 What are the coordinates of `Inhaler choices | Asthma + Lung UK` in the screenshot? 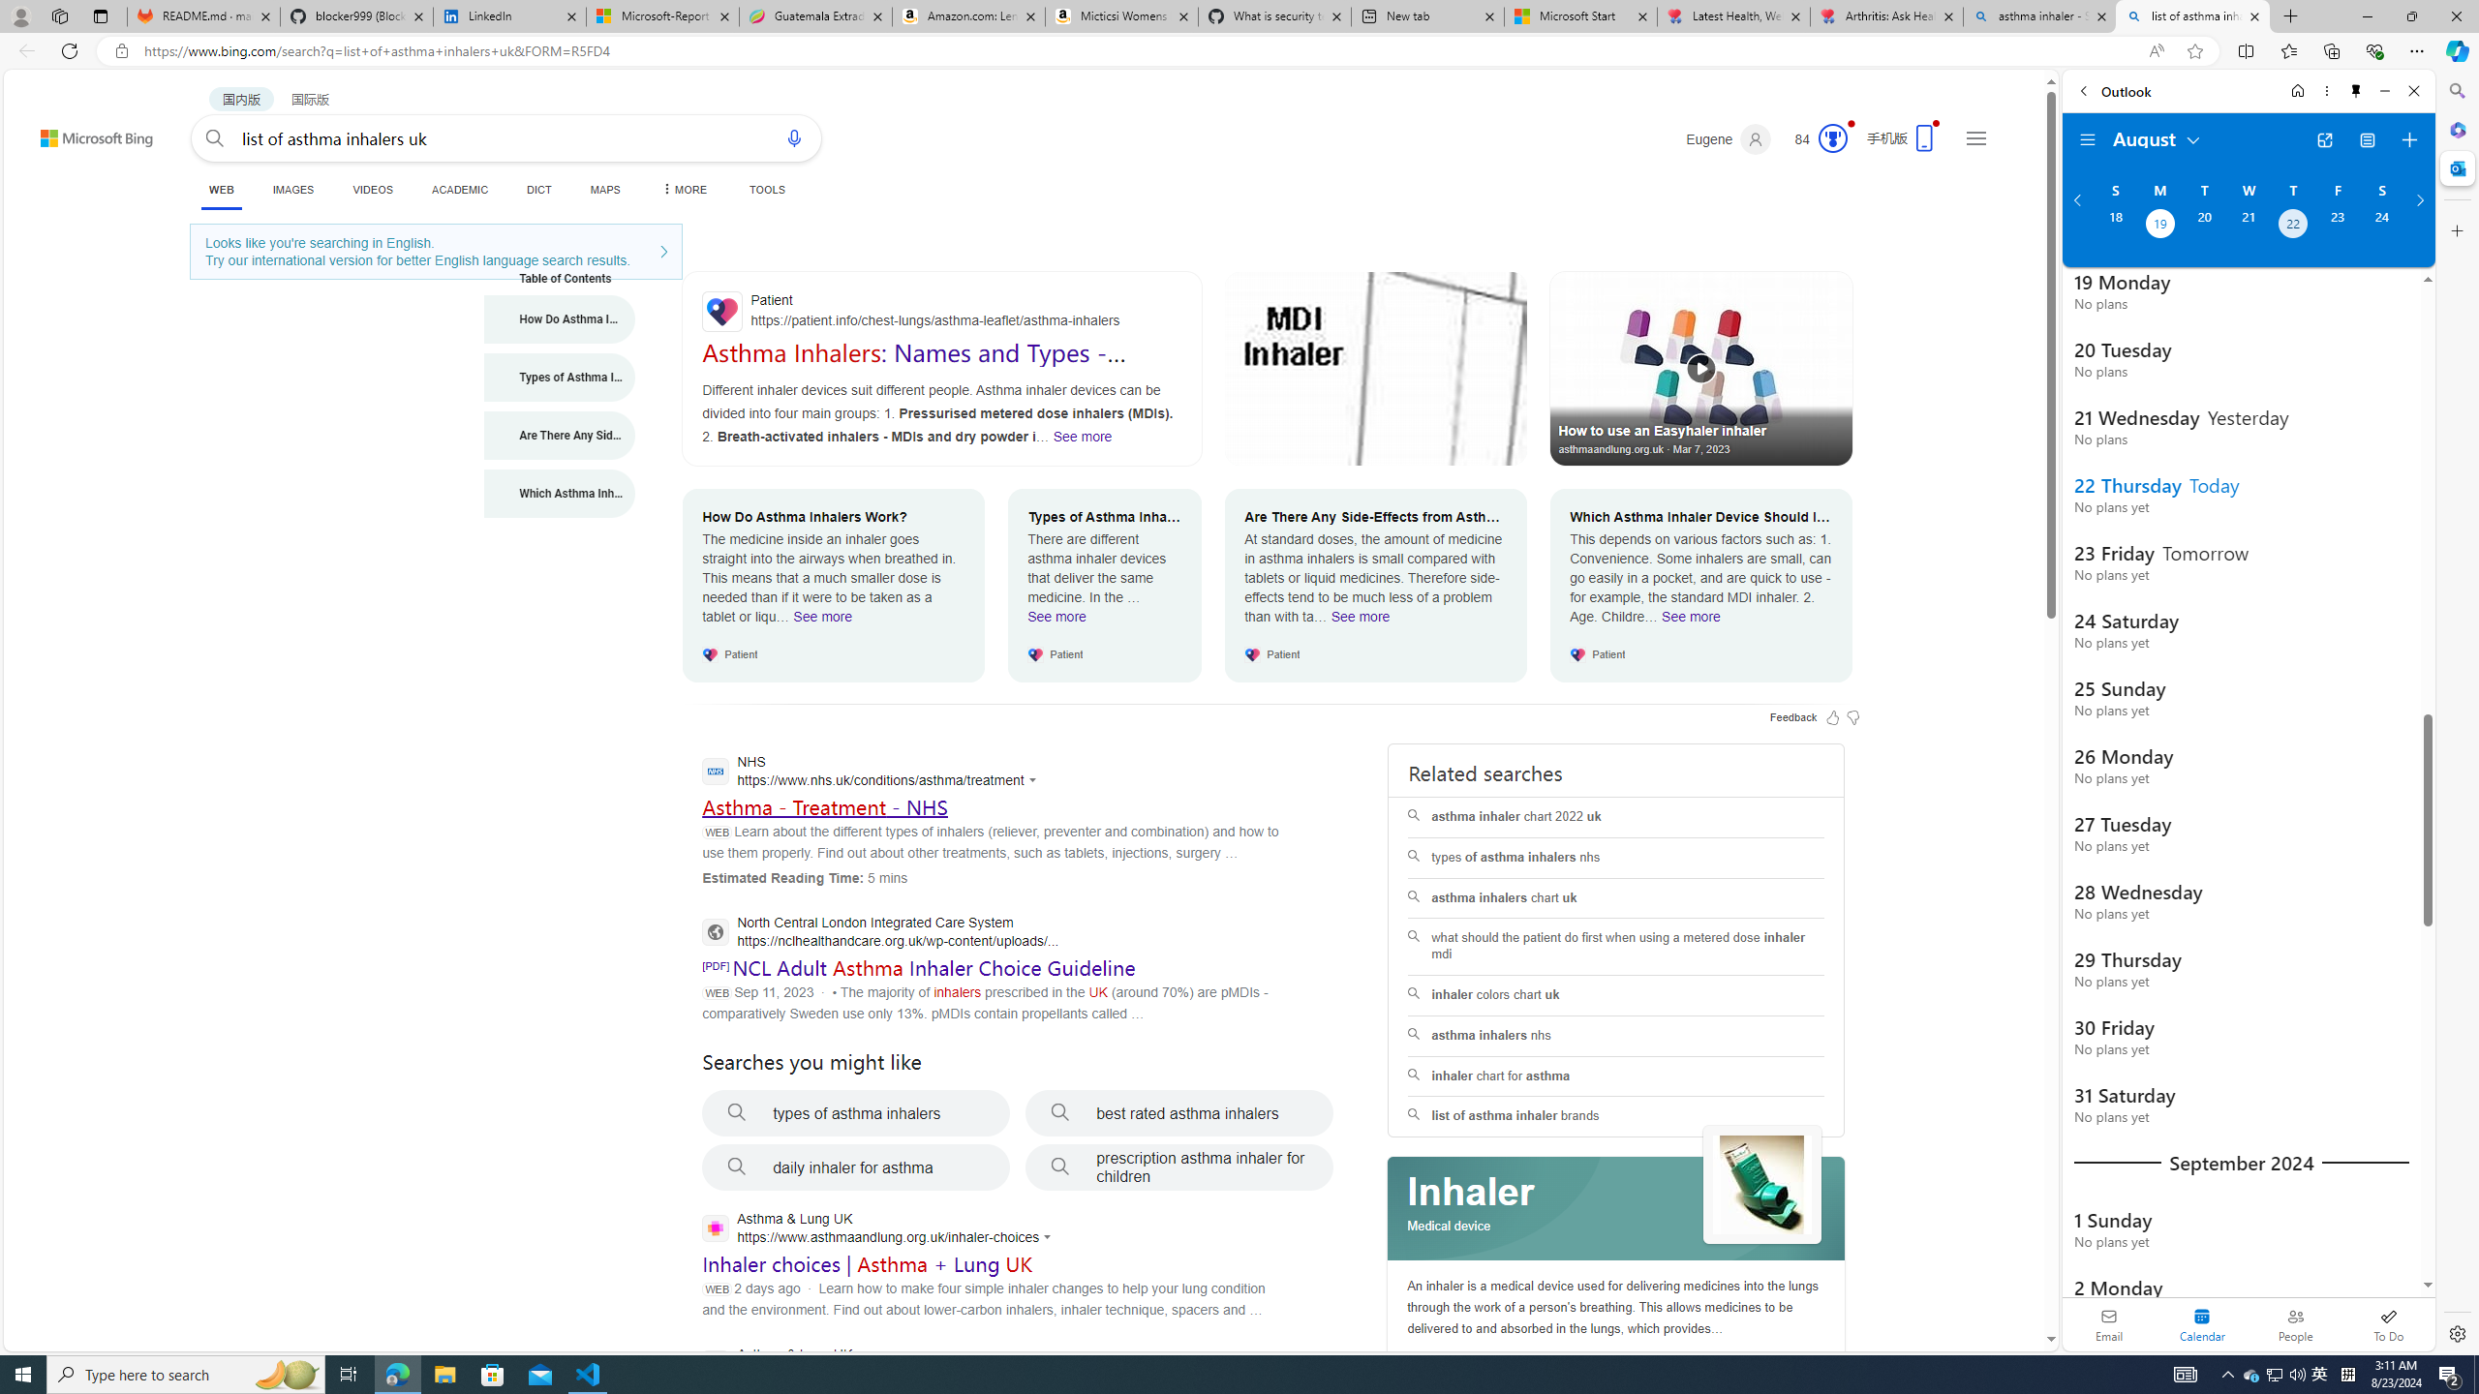 It's located at (868, 1264).